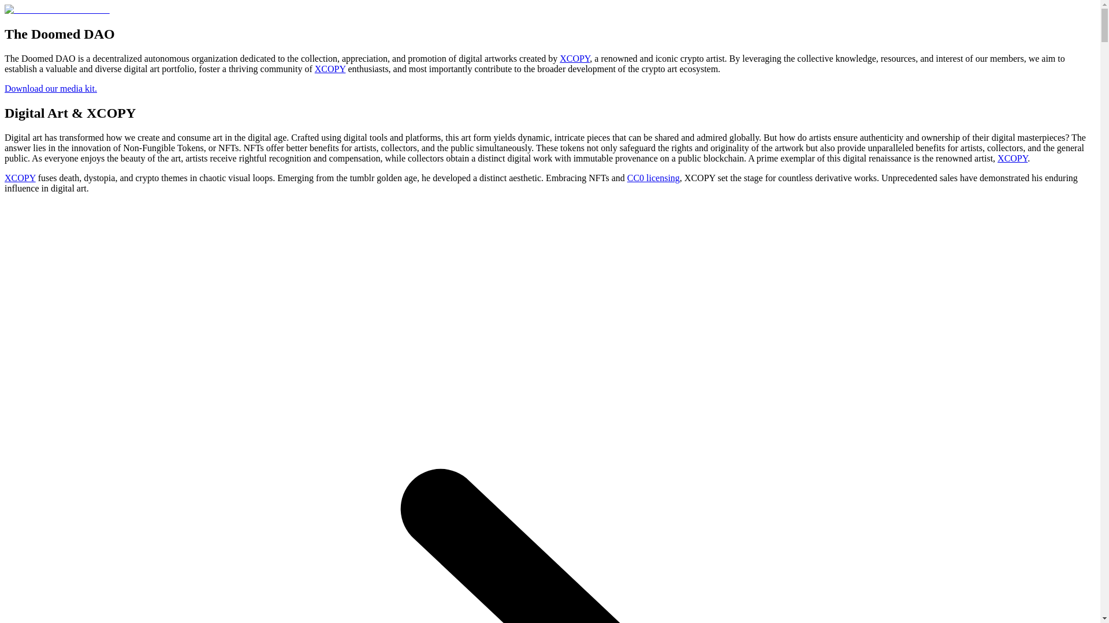 This screenshot has height=623, width=1109. What do you see at coordinates (330, 69) in the screenshot?
I see `XCOPY` at bounding box center [330, 69].